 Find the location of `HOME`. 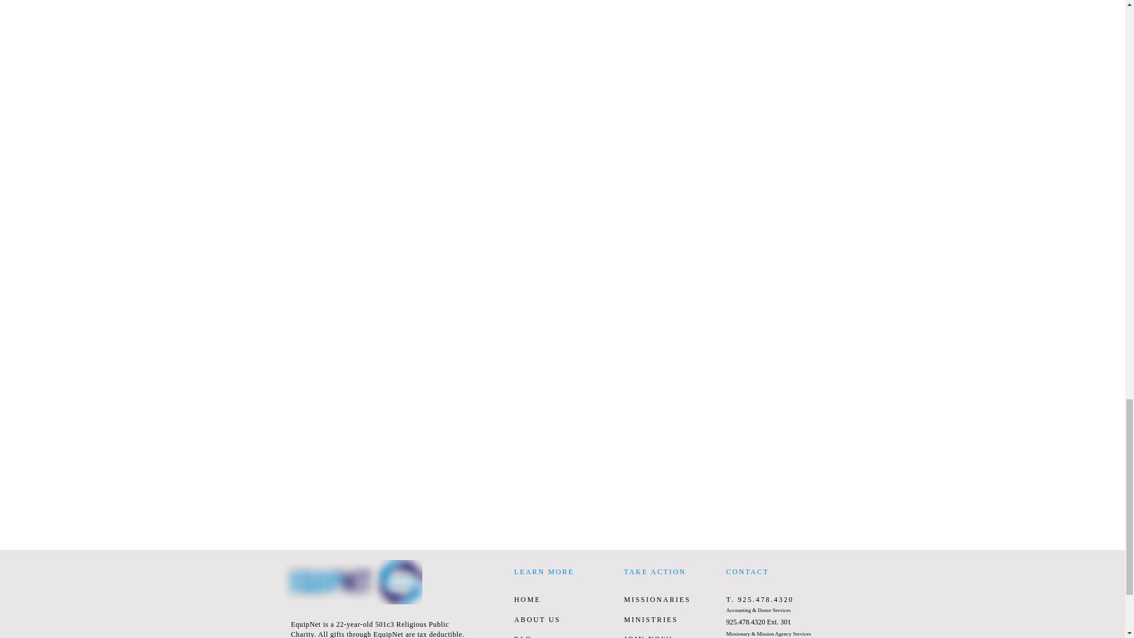

HOME is located at coordinates (527, 599).